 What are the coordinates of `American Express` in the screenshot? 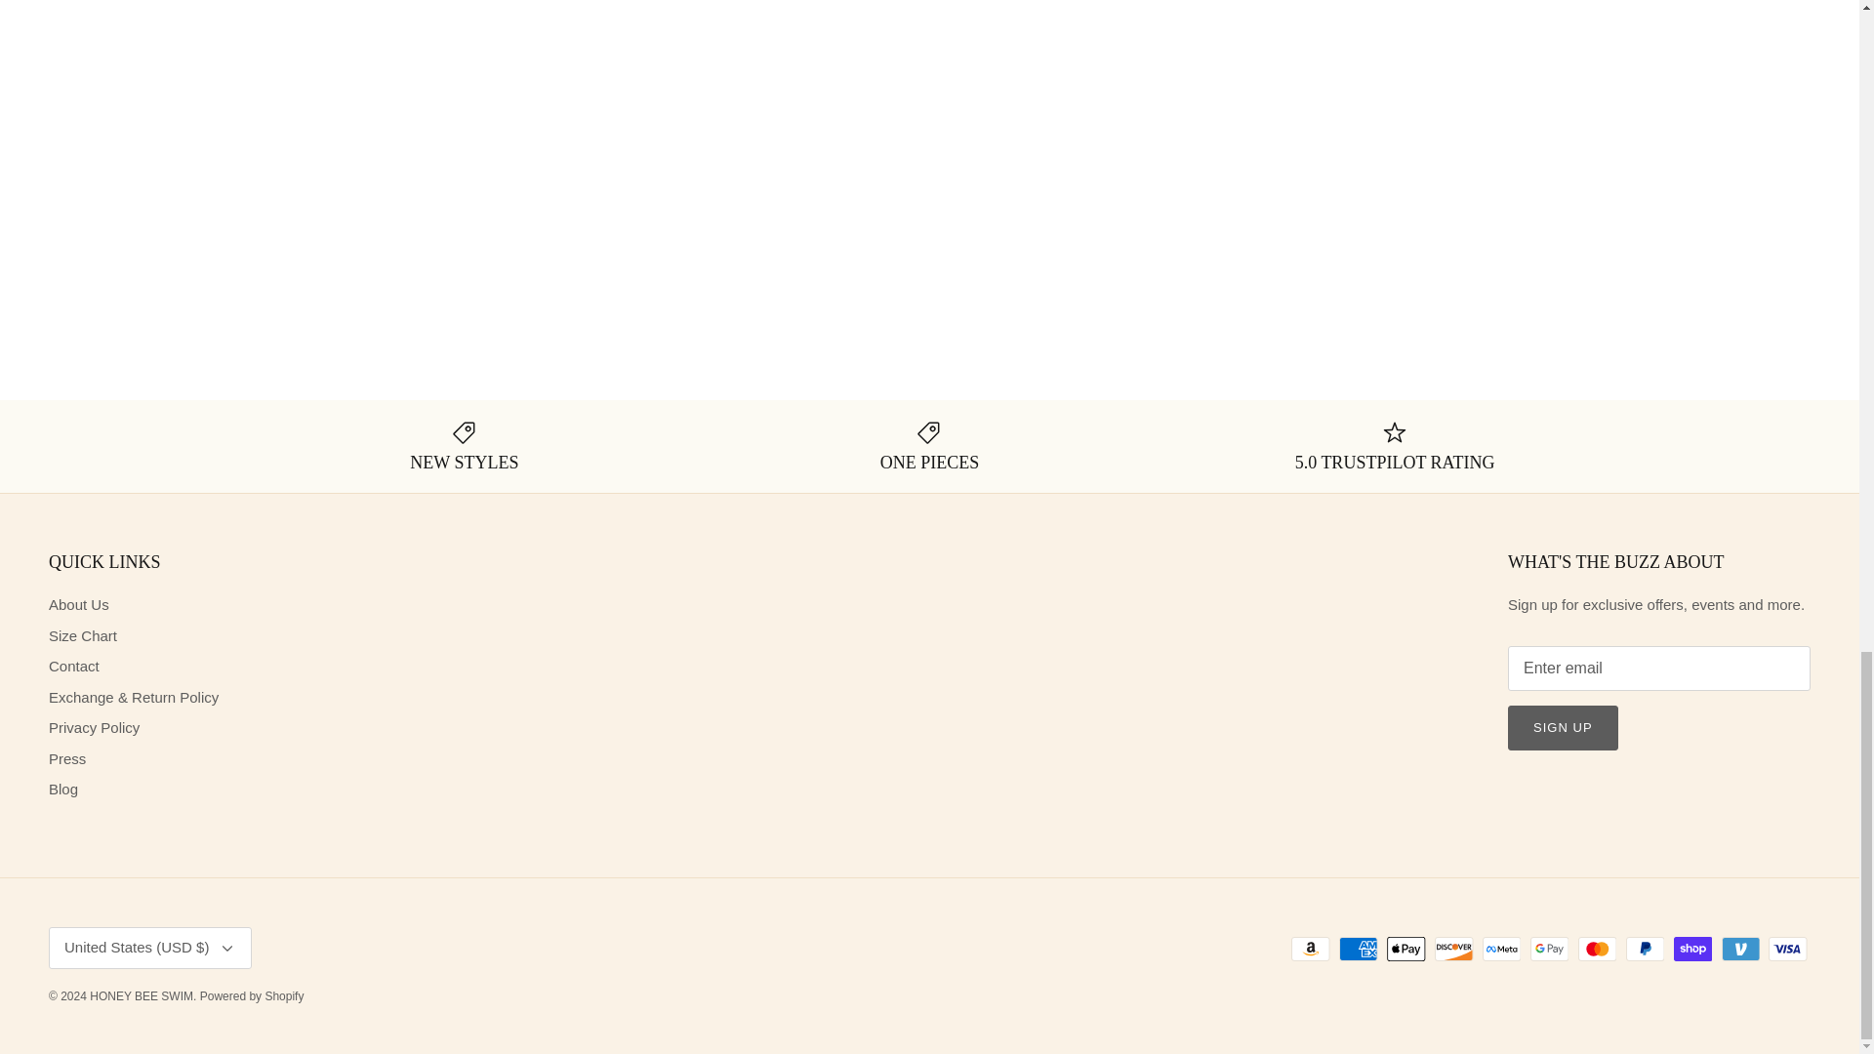 It's located at (1359, 949).